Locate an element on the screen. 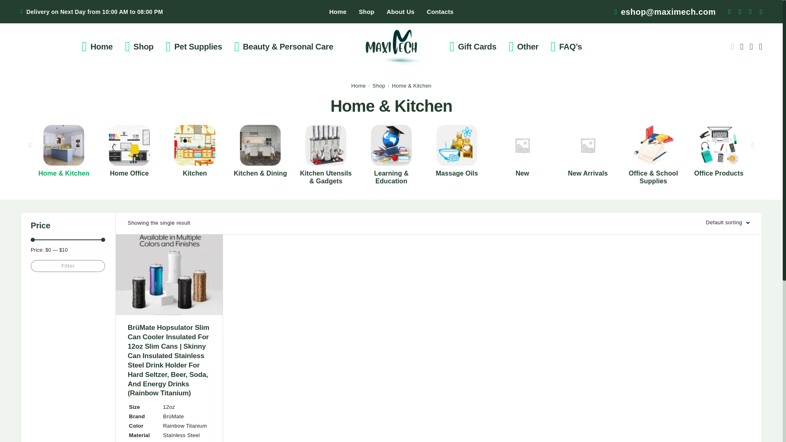  Login is located at coordinates (742, 47).